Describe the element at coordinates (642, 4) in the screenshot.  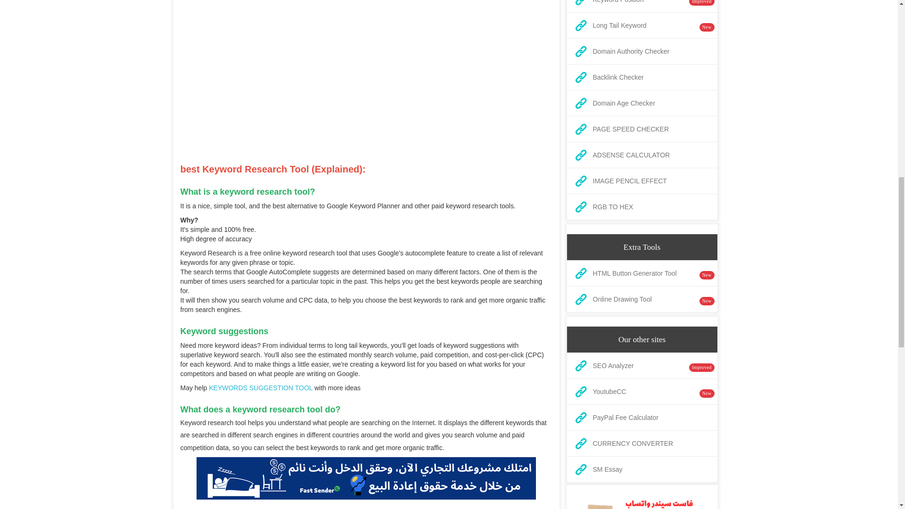
I see `Keyword Position` at that location.